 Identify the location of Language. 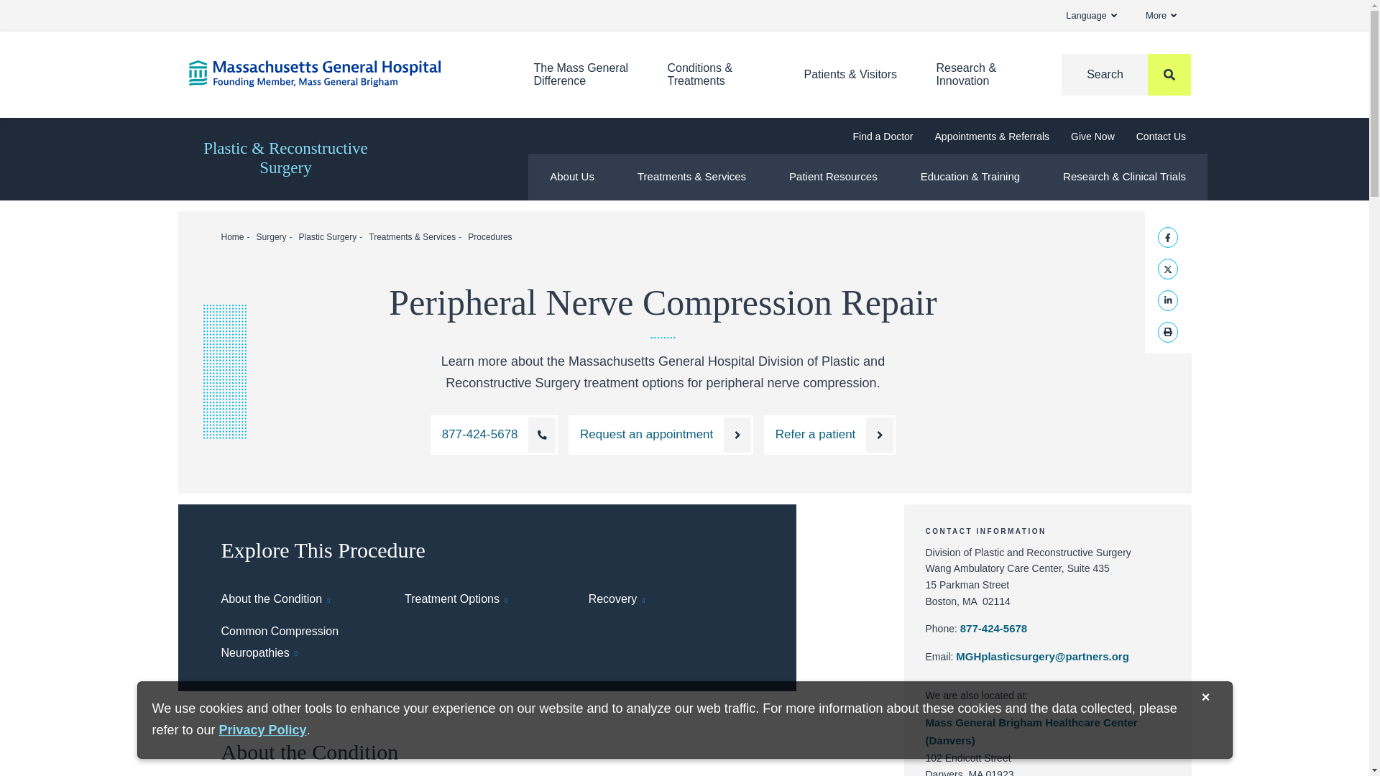
(1091, 16).